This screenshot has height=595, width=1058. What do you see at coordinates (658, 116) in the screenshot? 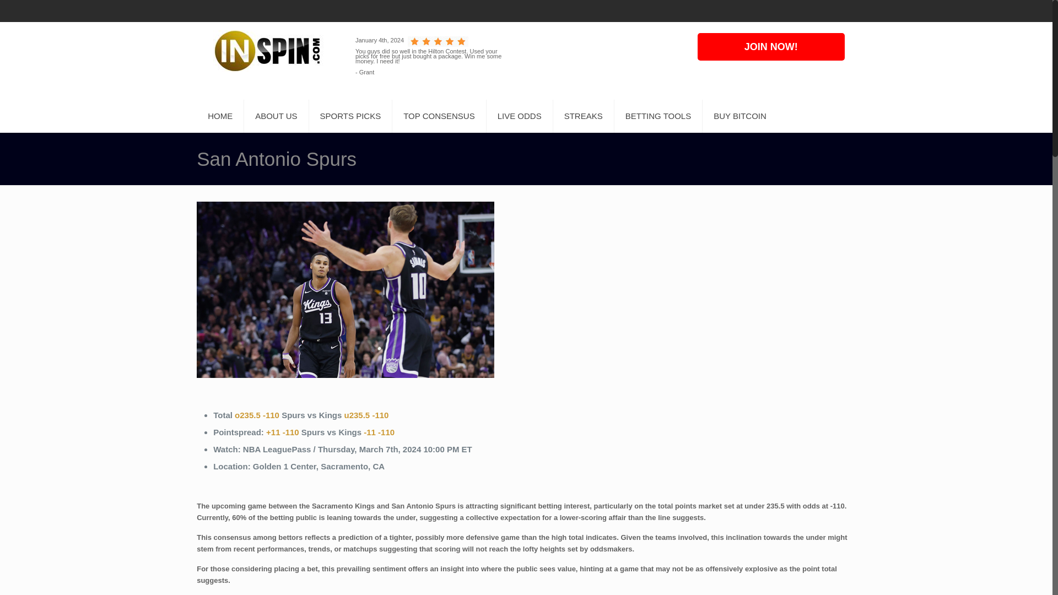
I see `BETTING TOOLS` at bounding box center [658, 116].